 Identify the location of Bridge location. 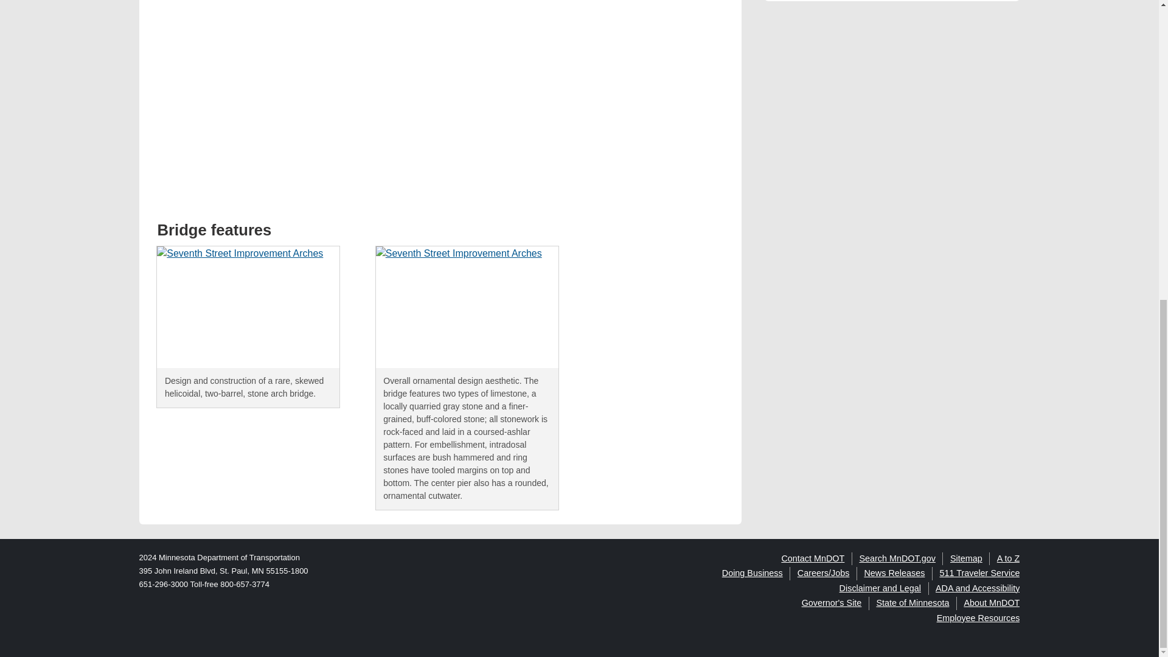
(339, 100).